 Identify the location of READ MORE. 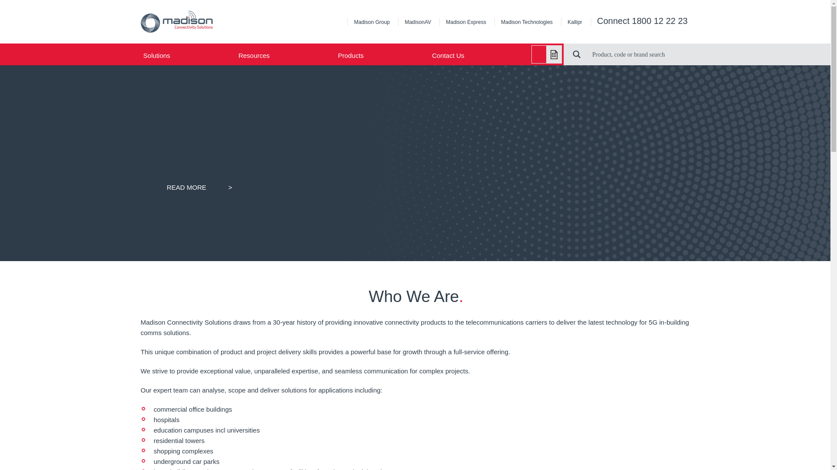
(200, 187).